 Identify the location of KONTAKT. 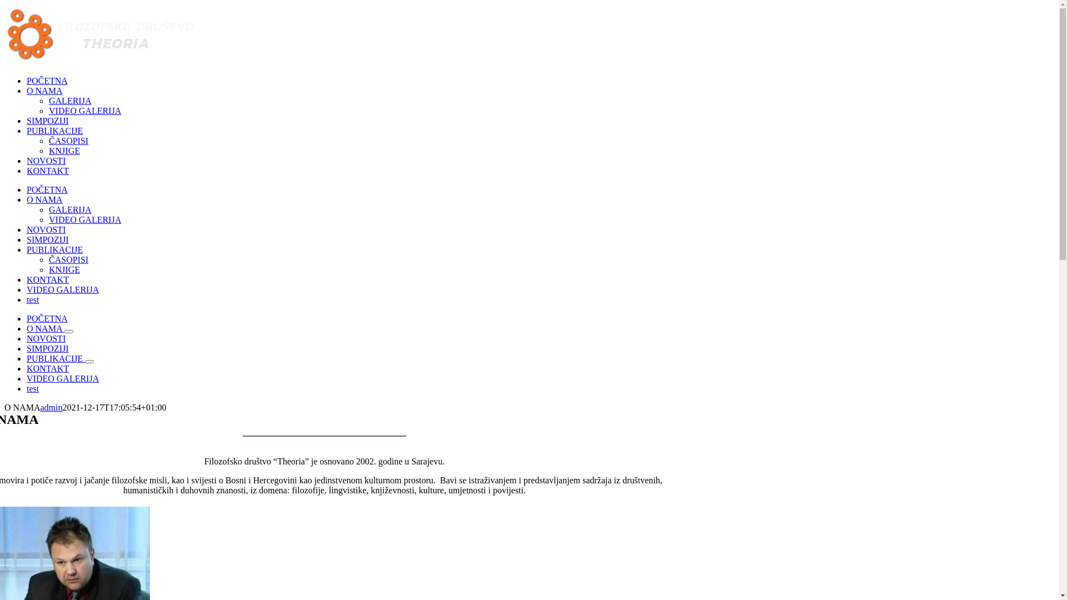
(48, 280).